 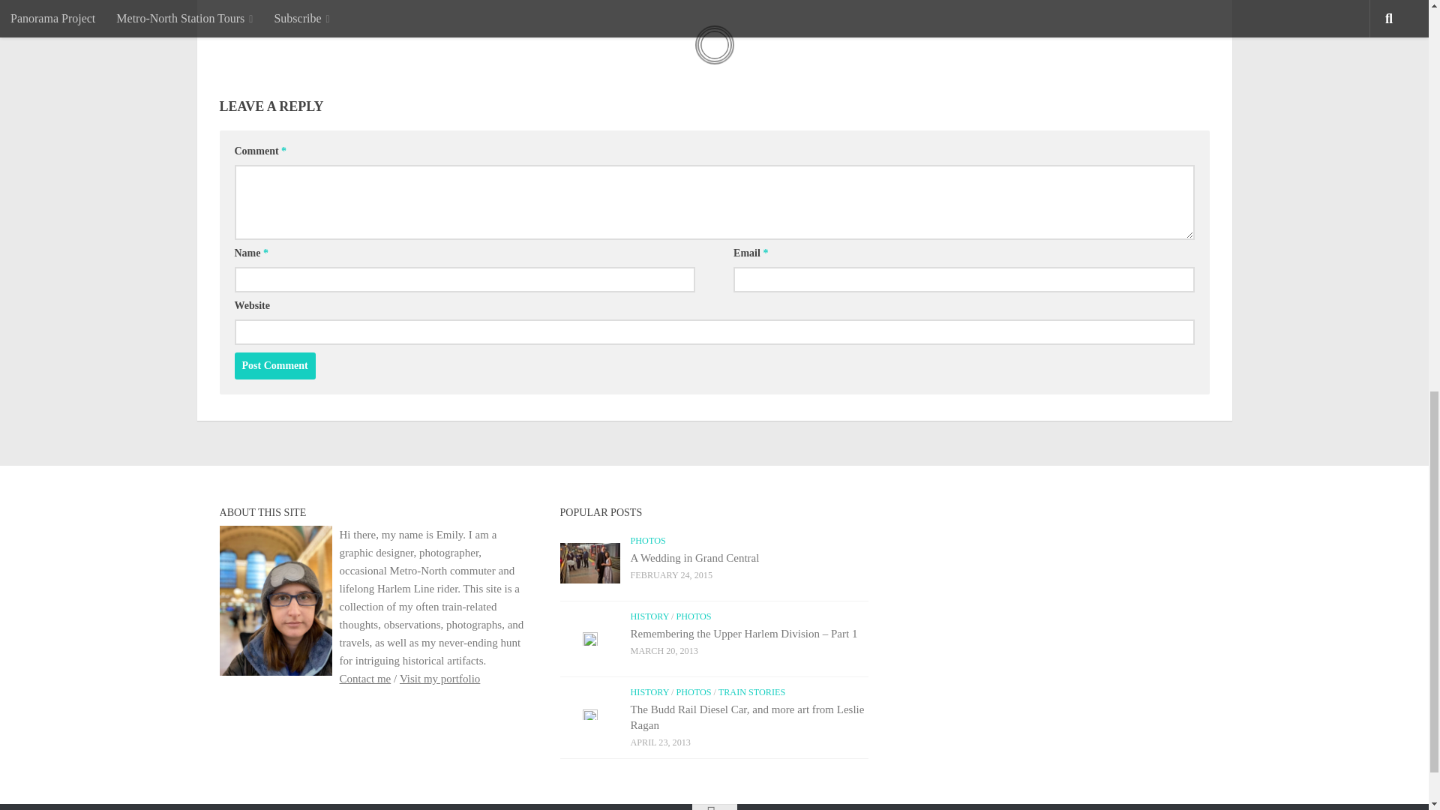 I want to click on Post Comment, so click(x=274, y=366).